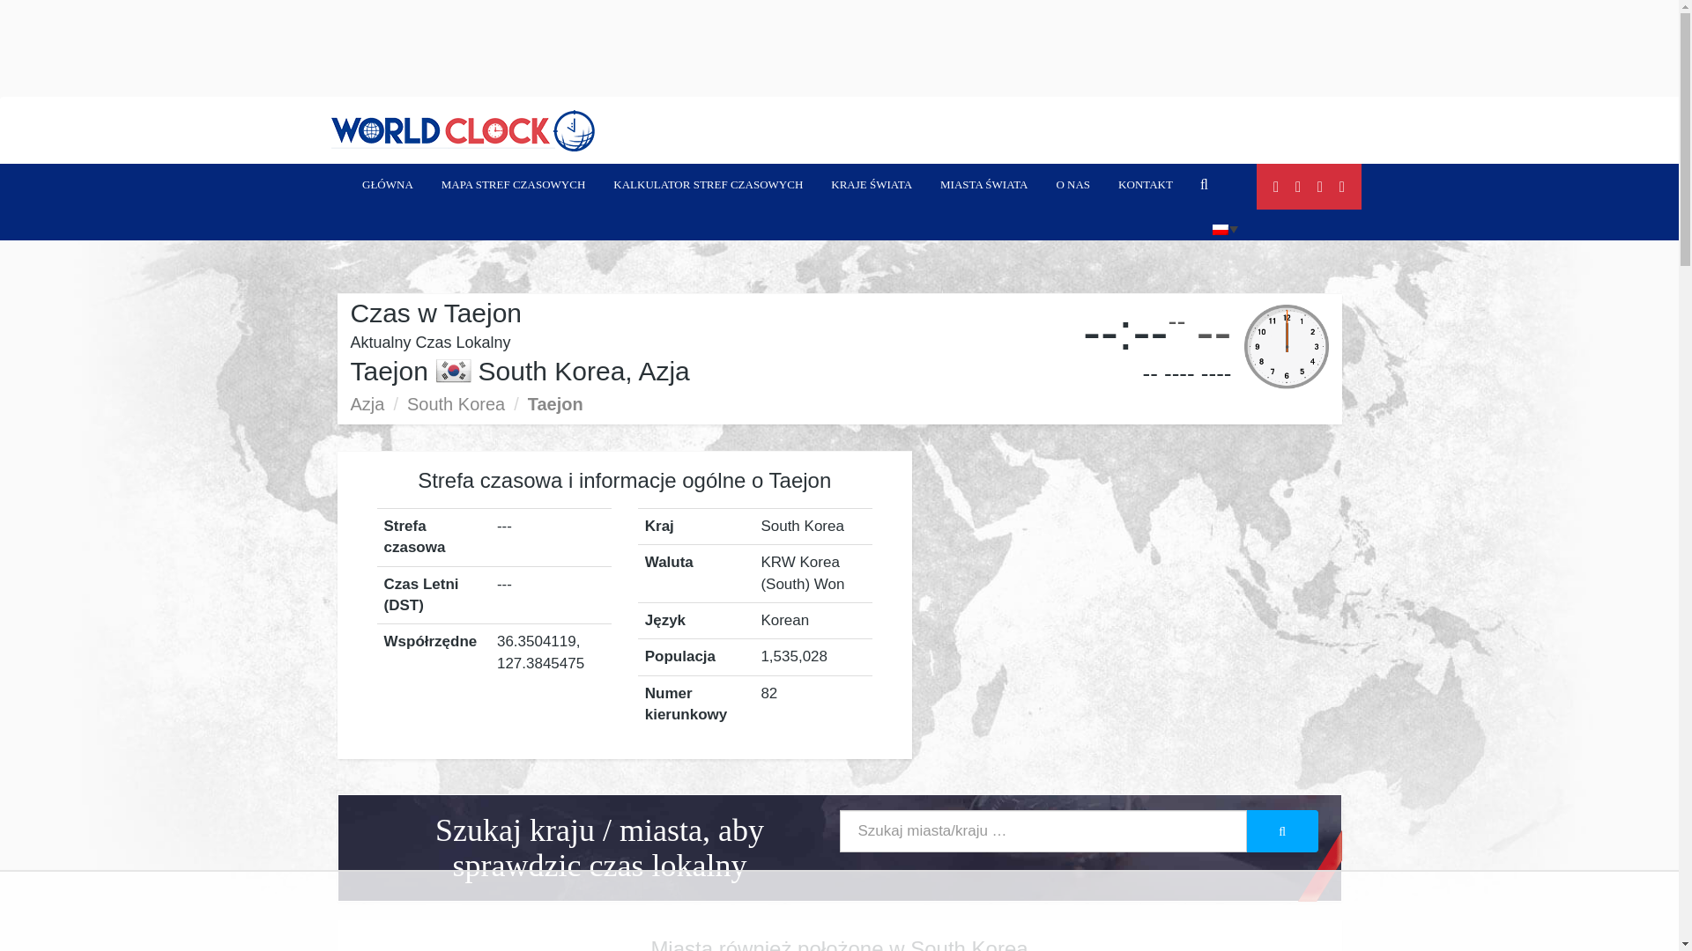  I want to click on Azja, so click(367, 403).